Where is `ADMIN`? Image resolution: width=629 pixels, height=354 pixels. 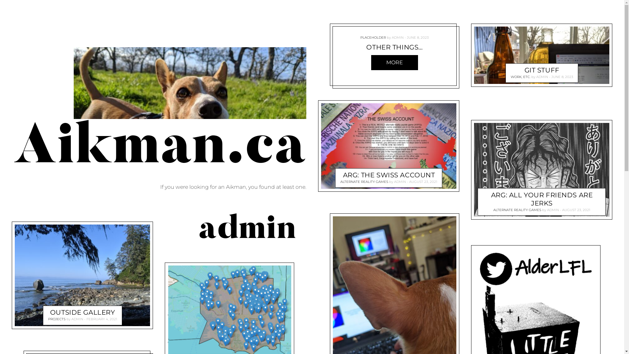 ADMIN is located at coordinates (553, 210).